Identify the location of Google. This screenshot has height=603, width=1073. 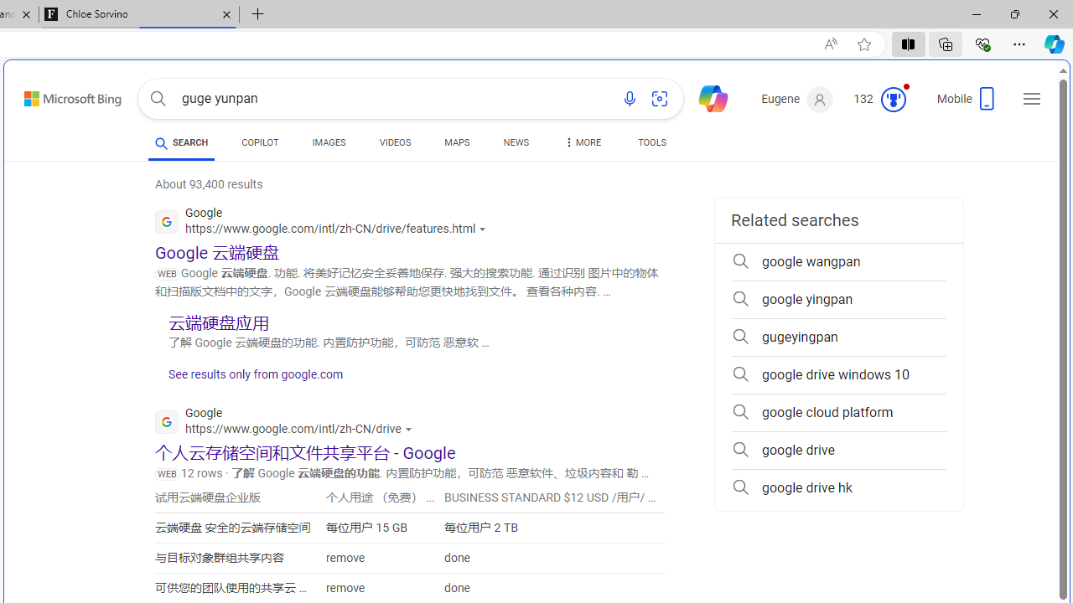
(288, 424).